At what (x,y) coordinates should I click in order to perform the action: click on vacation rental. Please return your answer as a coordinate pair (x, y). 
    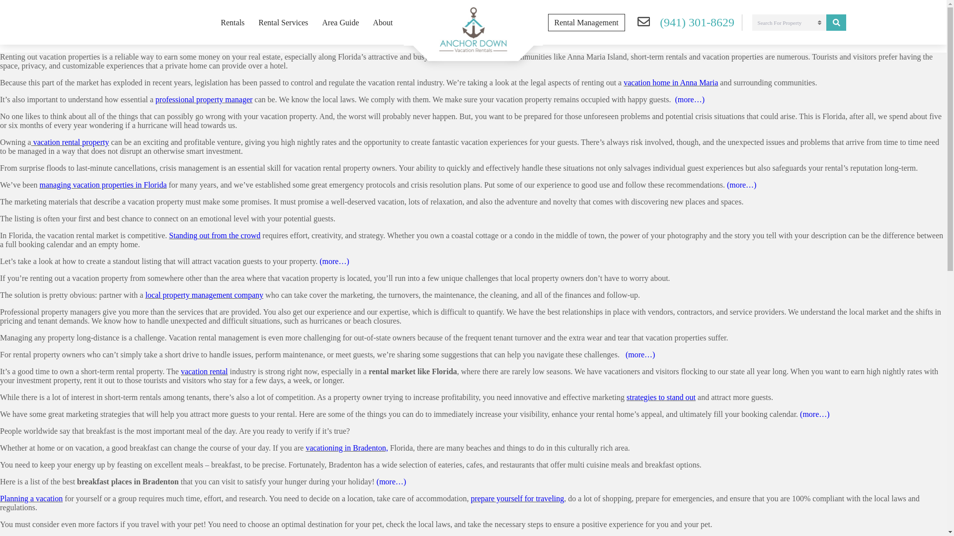
    Looking at the image, I should click on (204, 371).